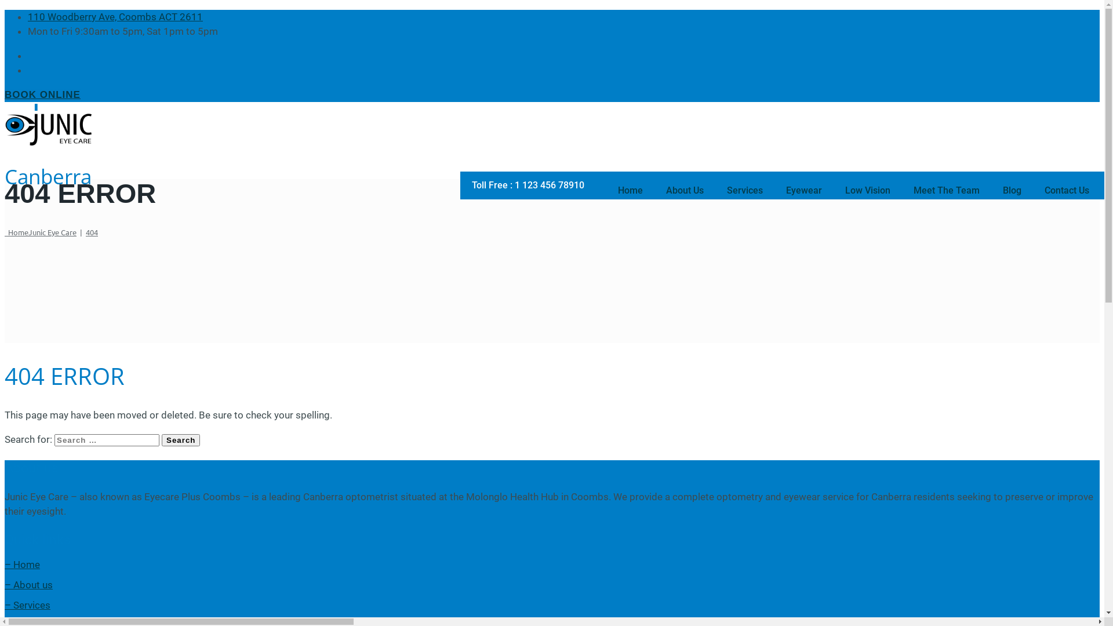 This screenshot has height=626, width=1113. I want to click on About Us, so click(685, 191).